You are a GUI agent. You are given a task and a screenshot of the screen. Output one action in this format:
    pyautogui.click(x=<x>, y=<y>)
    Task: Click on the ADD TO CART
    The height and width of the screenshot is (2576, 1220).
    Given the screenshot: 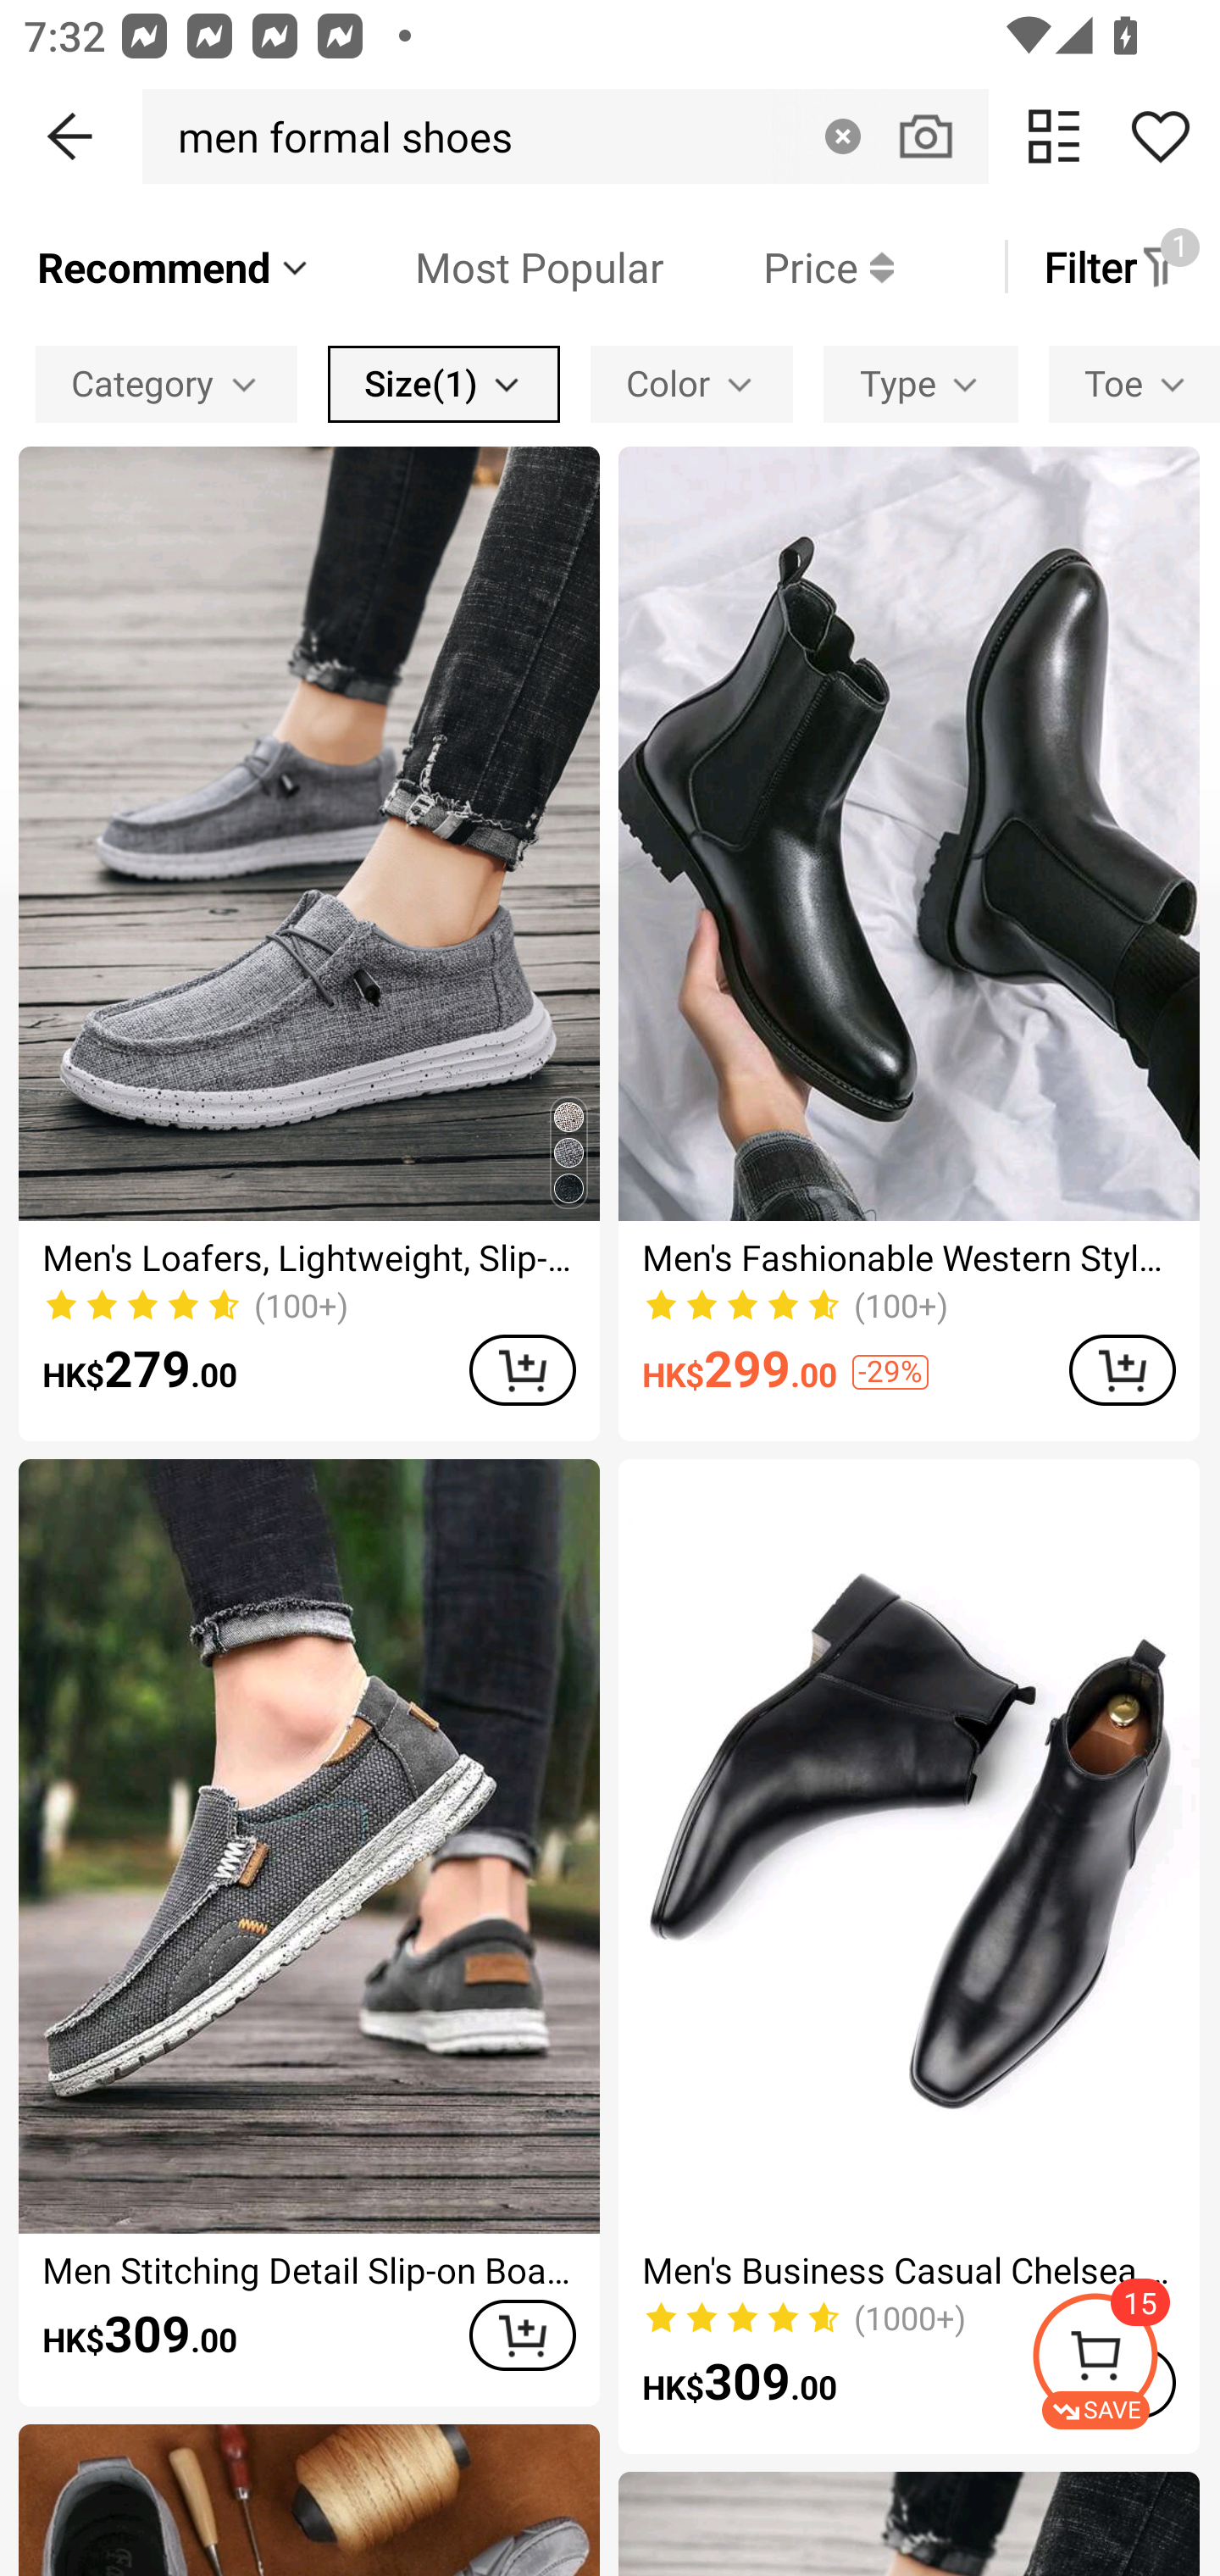 What is the action you would take?
    pyautogui.click(x=522, y=1369)
    